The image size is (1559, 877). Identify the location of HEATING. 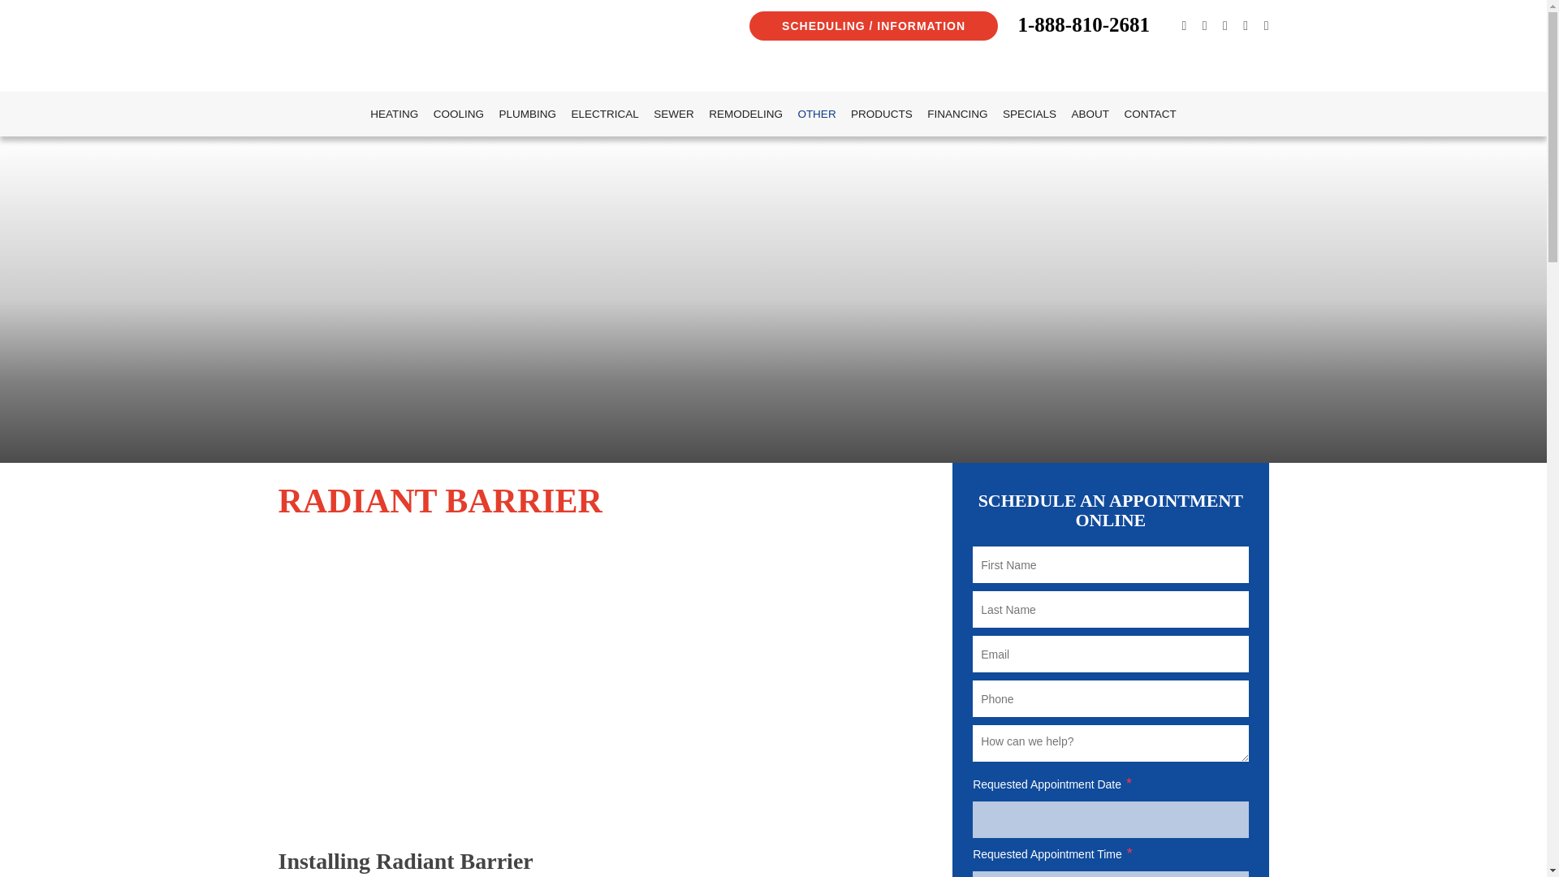
(395, 114).